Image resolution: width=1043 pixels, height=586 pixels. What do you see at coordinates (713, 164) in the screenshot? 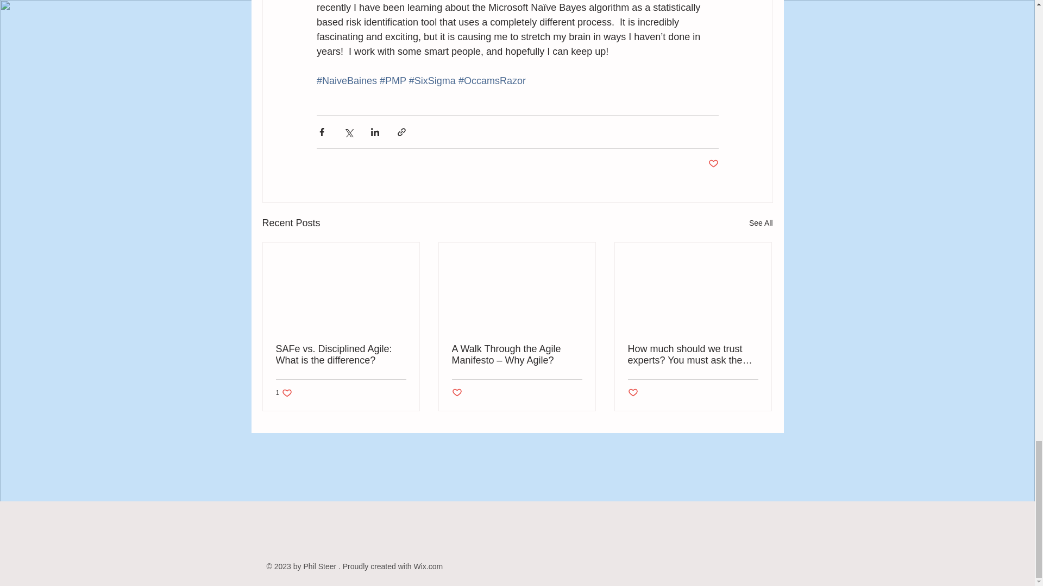
I see `Post not marked as liked` at bounding box center [713, 164].